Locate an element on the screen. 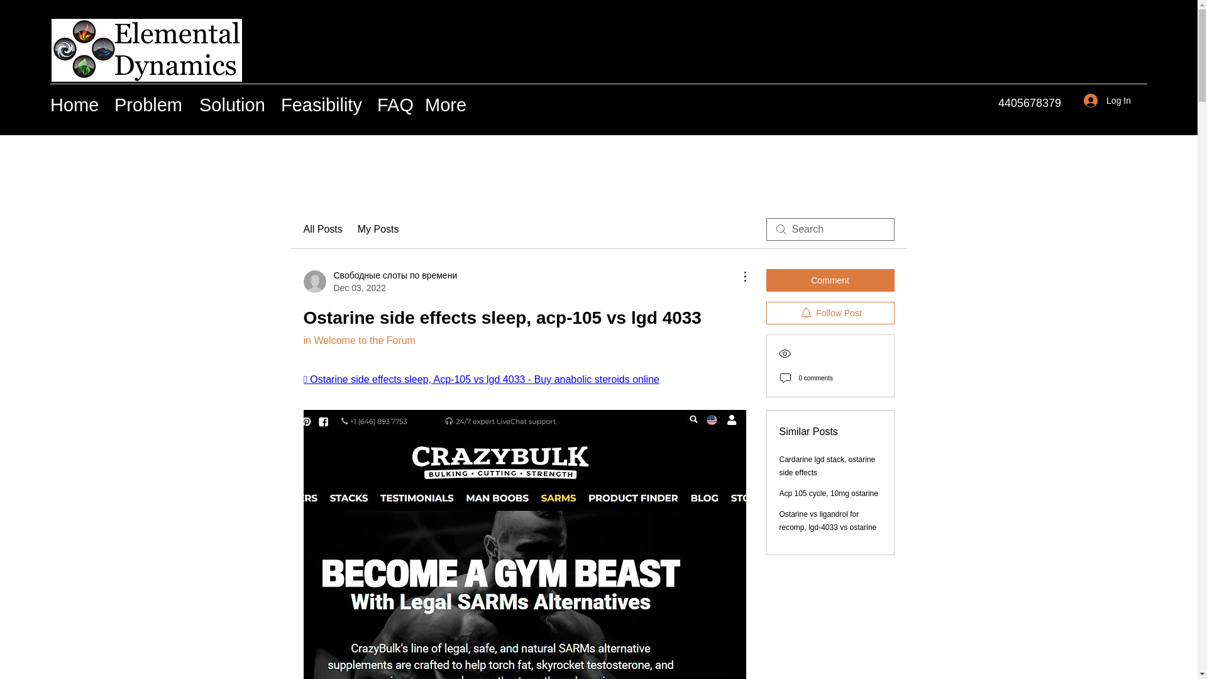  Problem is located at coordinates (151, 105).